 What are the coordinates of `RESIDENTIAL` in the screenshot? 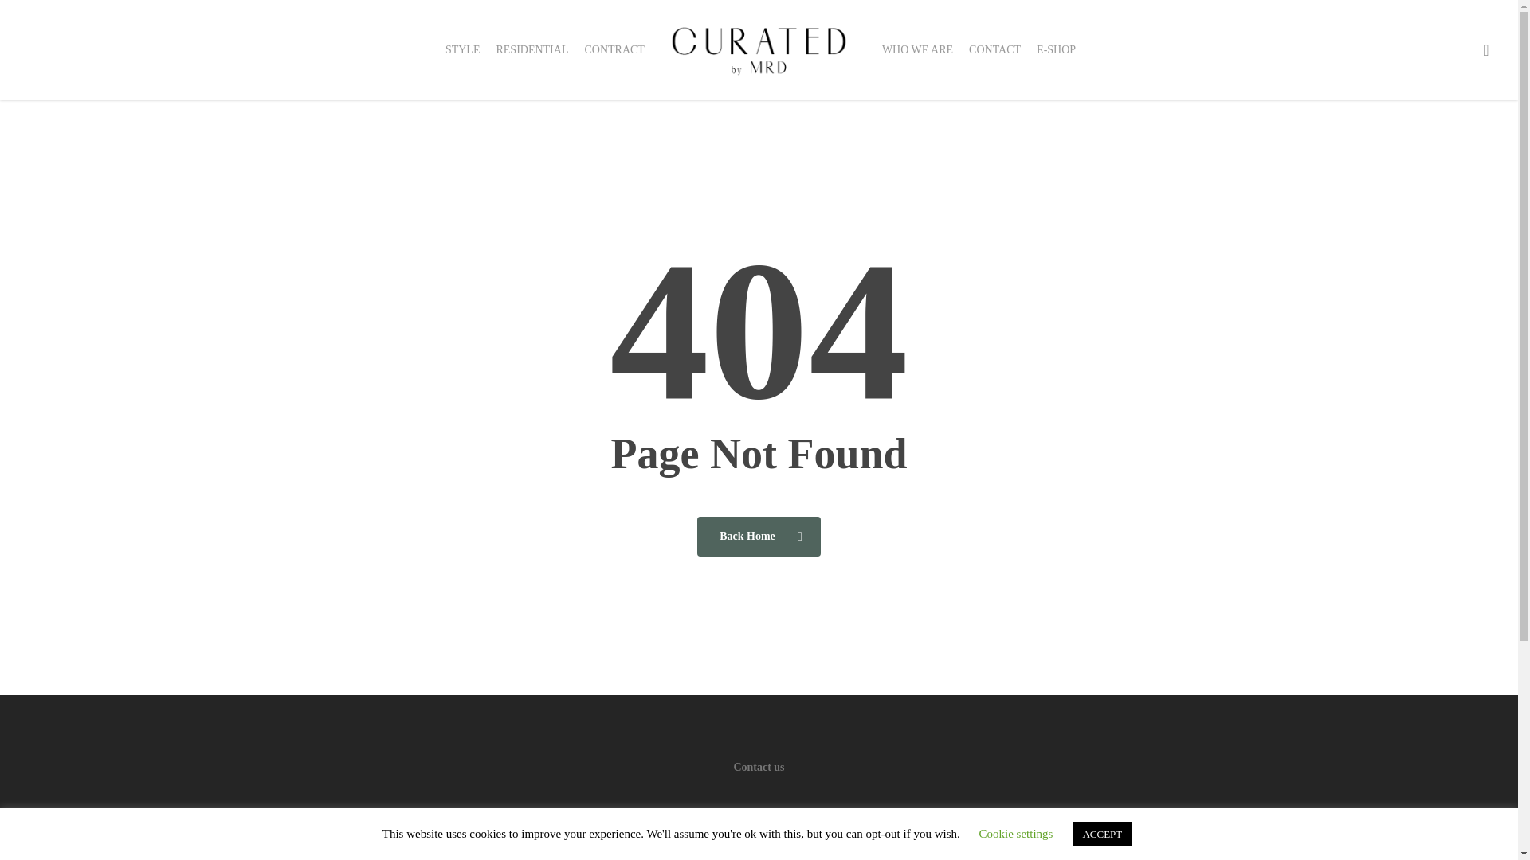 It's located at (532, 49).